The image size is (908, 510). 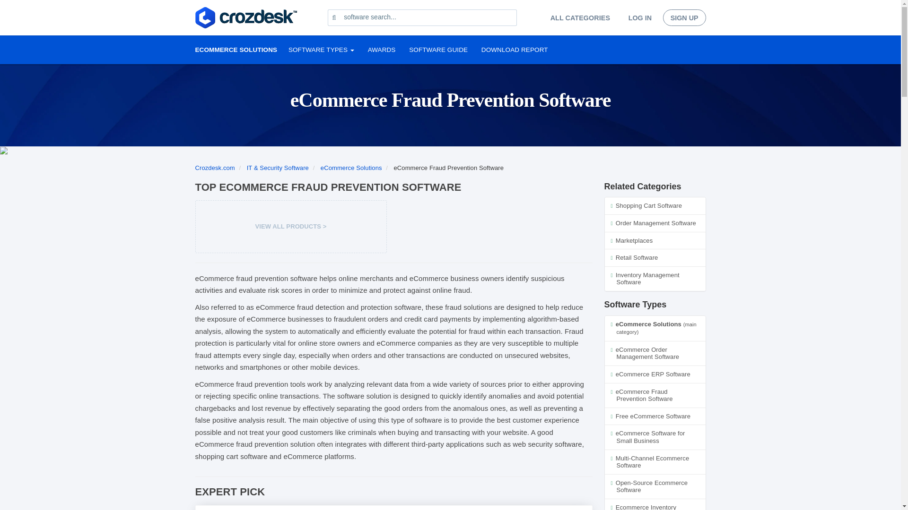 What do you see at coordinates (352, 167) in the screenshot?
I see `eCommerce Solutions` at bounding box center [352, 167].